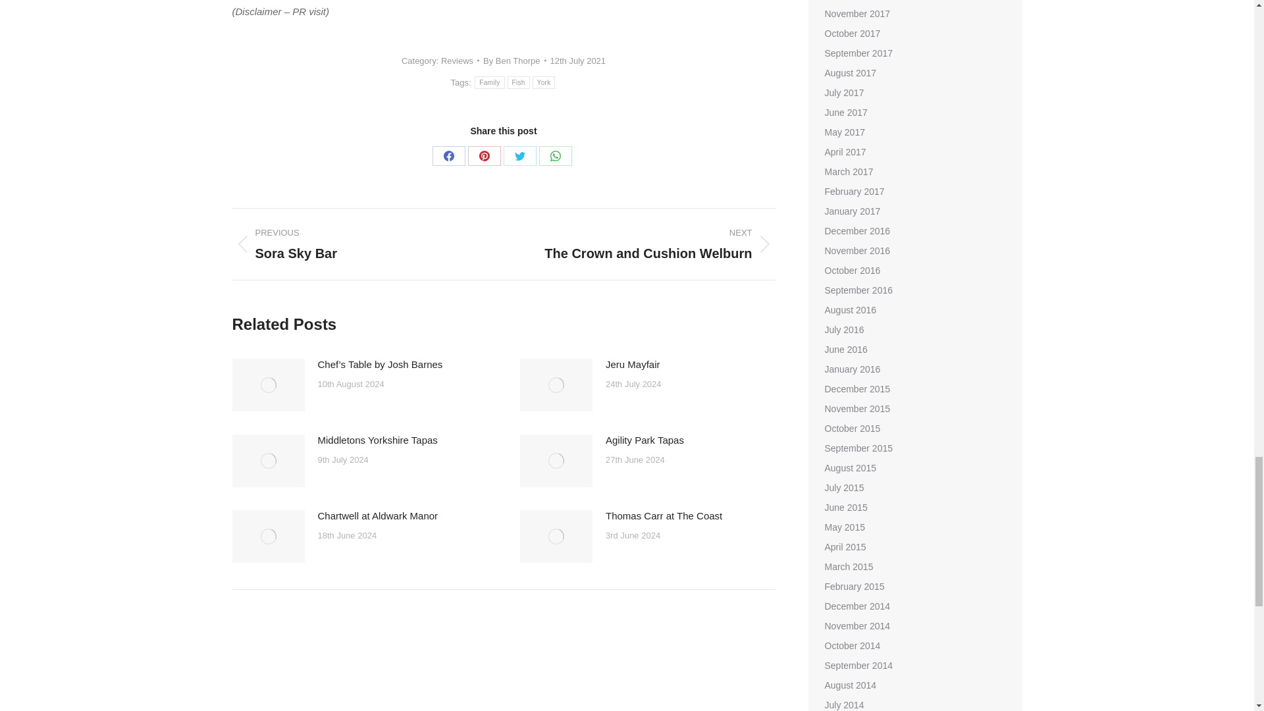 The image size is (1264, 711). What do you see at coordinates (519, 155) in the screenshot?
I see `Twitter` at bounding box center [519, 155].